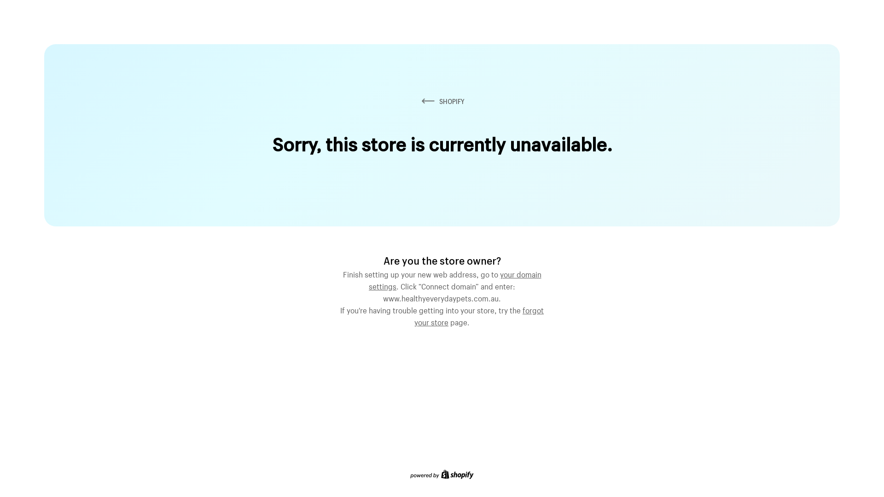 The height and width of the screenshot is (497, 884). What do you see at coordinates (442, 101) in the screenshot?
I see `SHOPIFY` at bounding box center [442, 101].